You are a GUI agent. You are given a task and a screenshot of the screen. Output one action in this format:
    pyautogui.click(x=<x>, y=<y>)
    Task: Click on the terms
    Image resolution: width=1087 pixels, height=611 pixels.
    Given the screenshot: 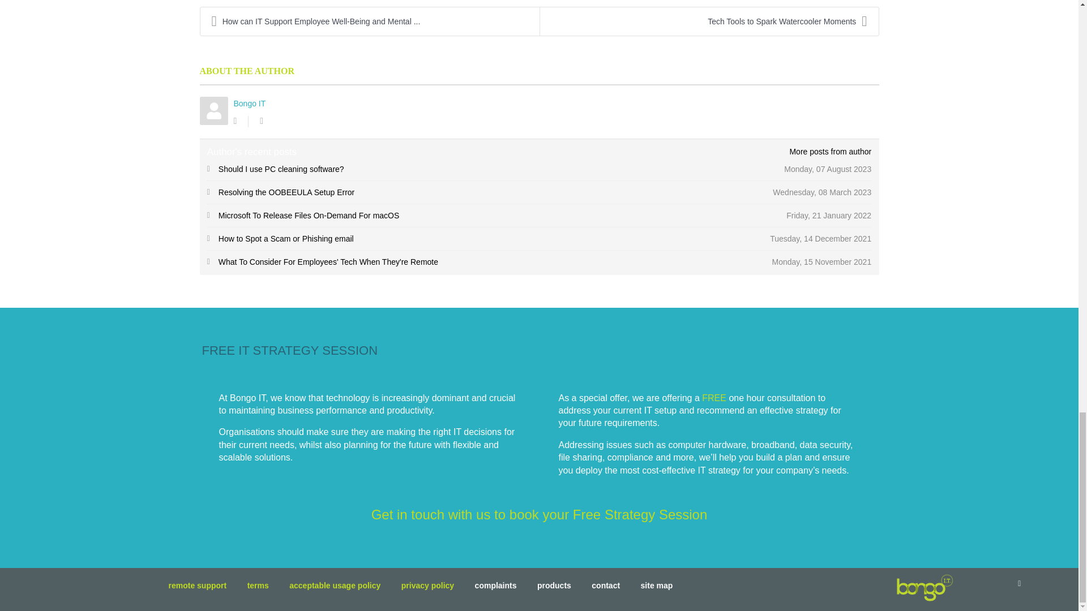 What is the action you would take?
    pyautogui.click(x=258, y=588)
    